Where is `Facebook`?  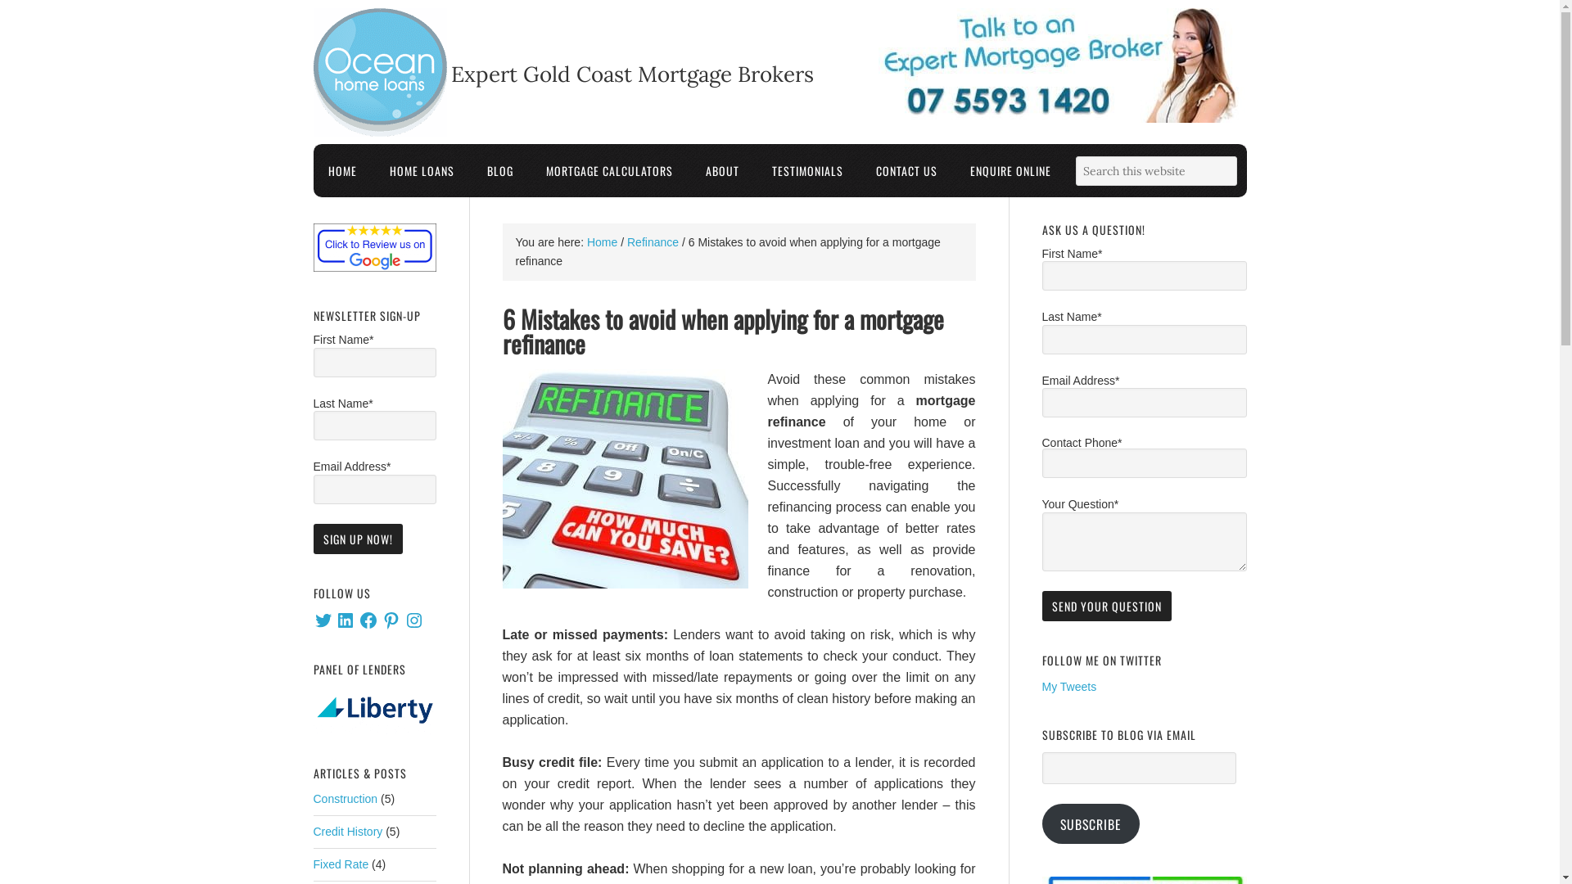
Facebook is located at coordinates (368, 620).